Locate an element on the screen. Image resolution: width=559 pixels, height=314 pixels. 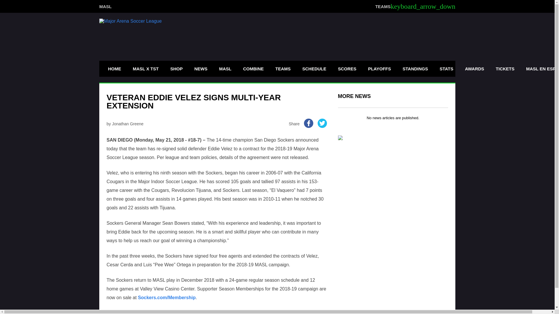
PLAYOFFS is located at coordinates (379, 69).